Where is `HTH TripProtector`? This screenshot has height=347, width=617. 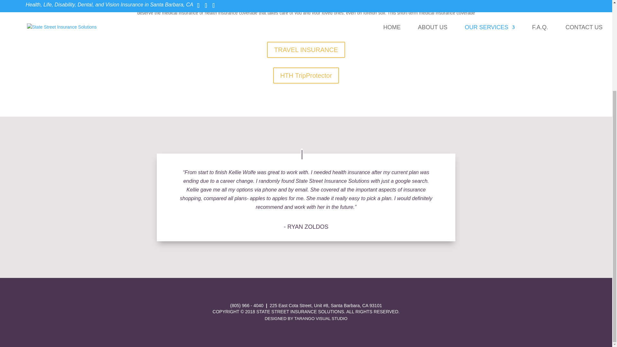 HTH TripProtector is located at coordinates (306, 75).